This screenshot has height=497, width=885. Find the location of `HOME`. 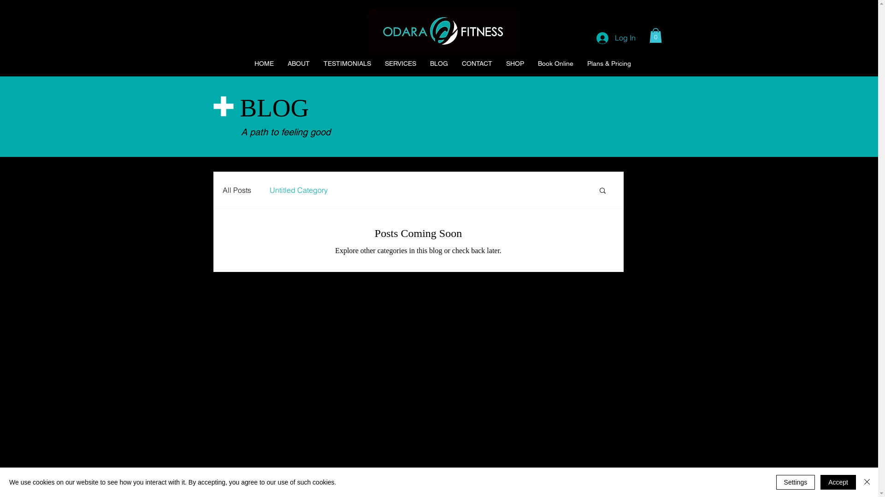

HOME is located at coordinates (262, 64).